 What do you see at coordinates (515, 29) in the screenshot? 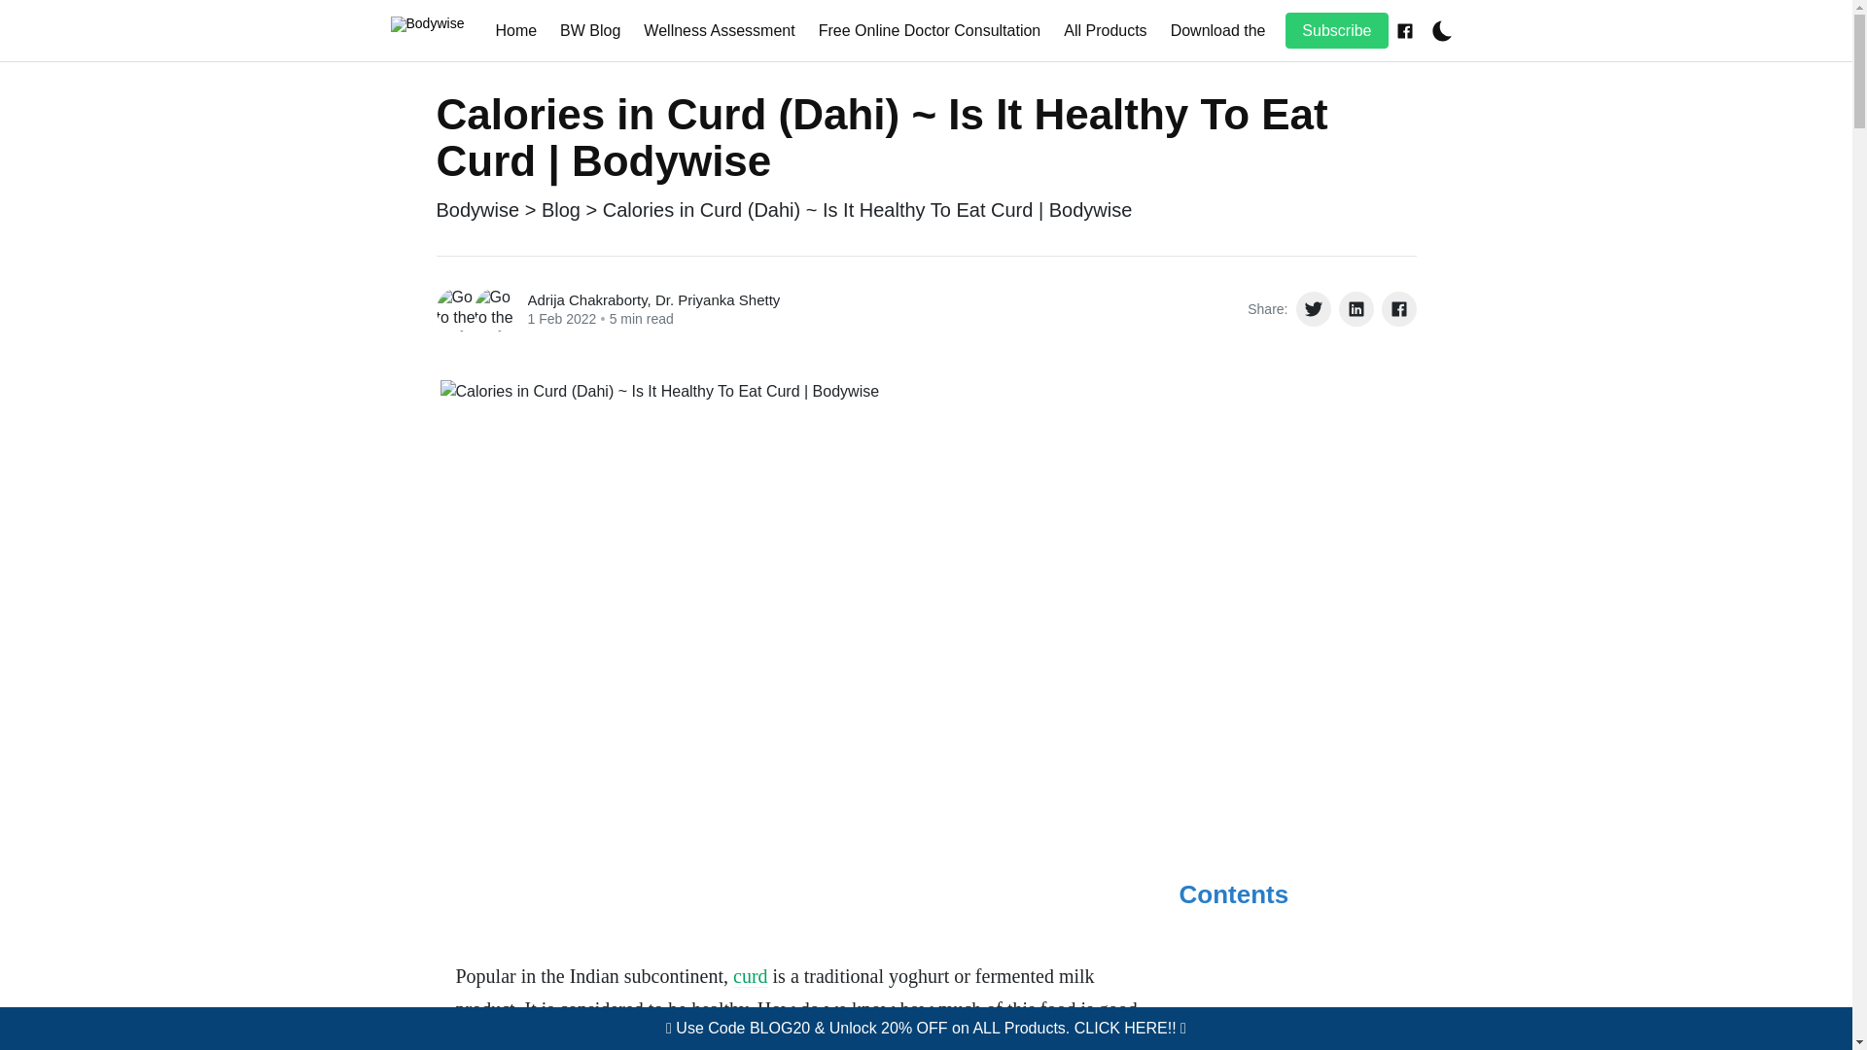
I see `Home` at bounding box center [515, 29].